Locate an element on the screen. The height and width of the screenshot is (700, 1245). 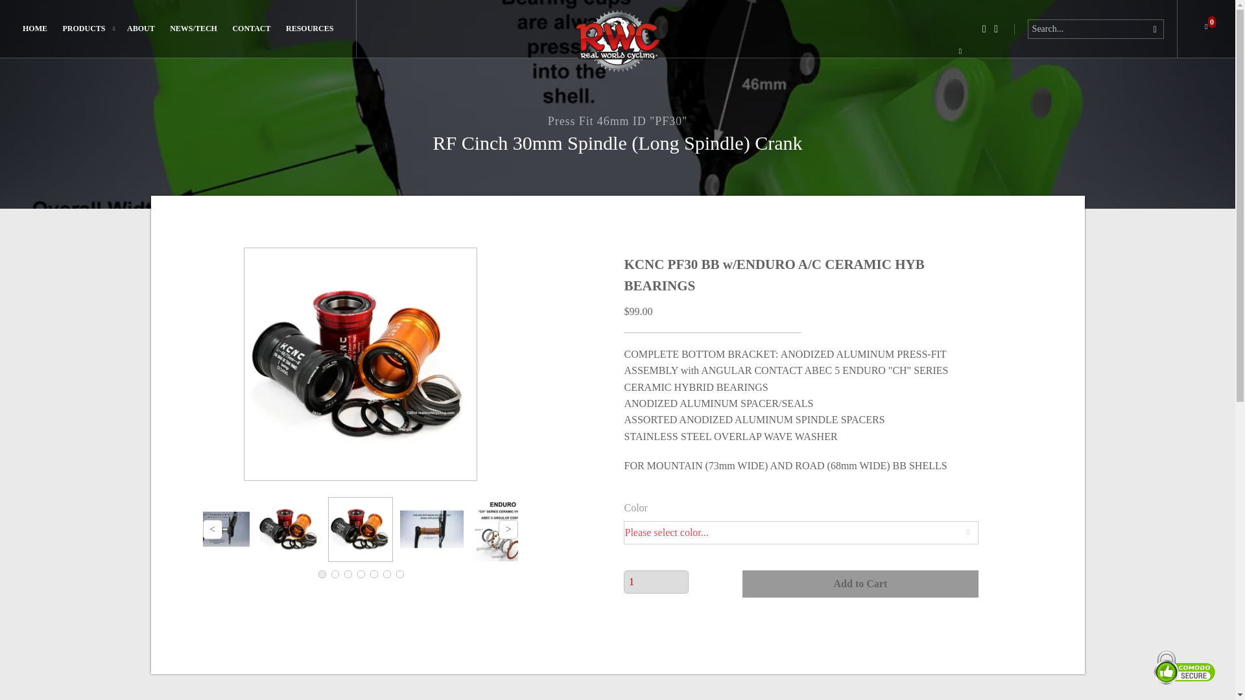
Go to the homepage is located at coordinates (617, 47).